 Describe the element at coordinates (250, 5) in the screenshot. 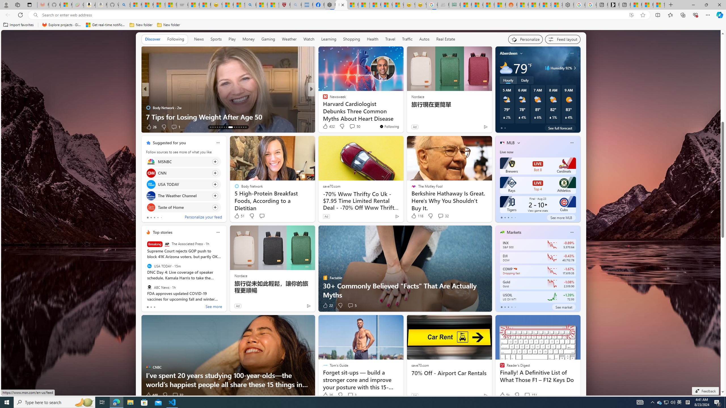

I see `Bing` at that location.